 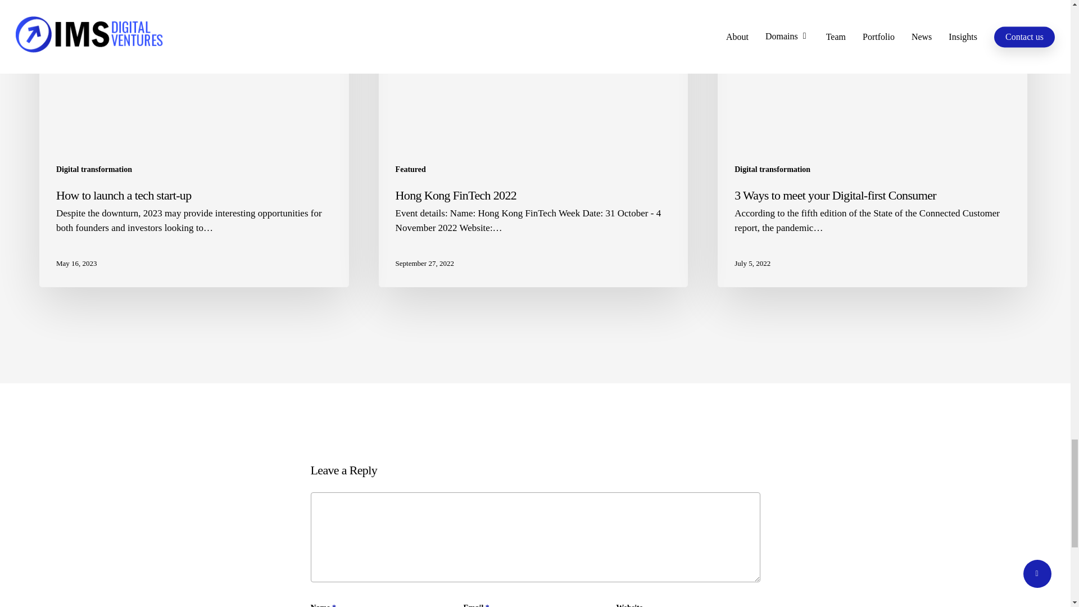 What do you see at coordinates (411, 170) in the screenshot?
I see `Featured` at bounding box center [411, 170].